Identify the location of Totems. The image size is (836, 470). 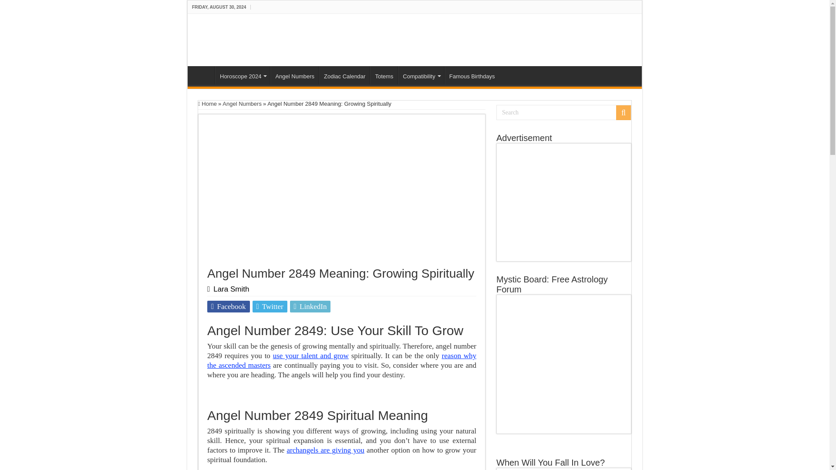
(384, 75).